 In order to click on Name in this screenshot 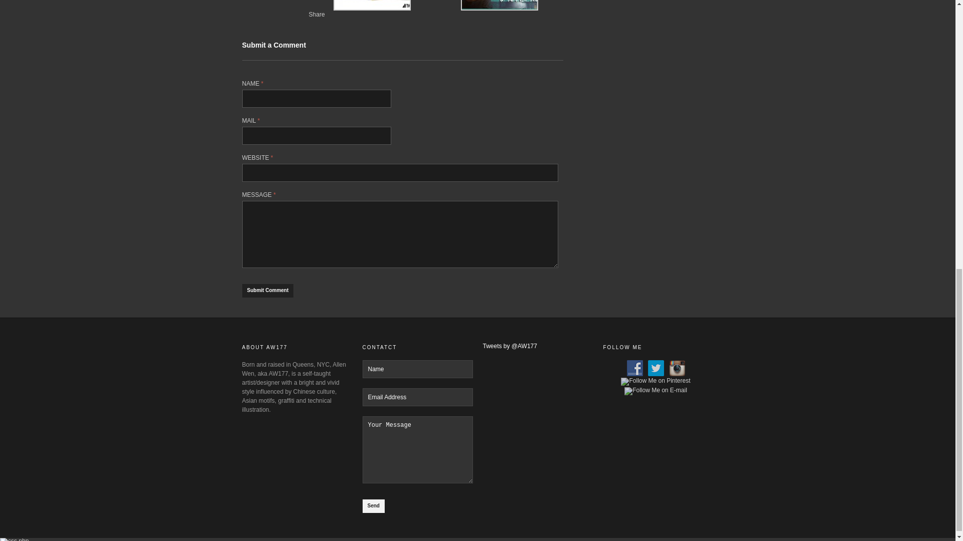, I will do `click(417, 369)`.